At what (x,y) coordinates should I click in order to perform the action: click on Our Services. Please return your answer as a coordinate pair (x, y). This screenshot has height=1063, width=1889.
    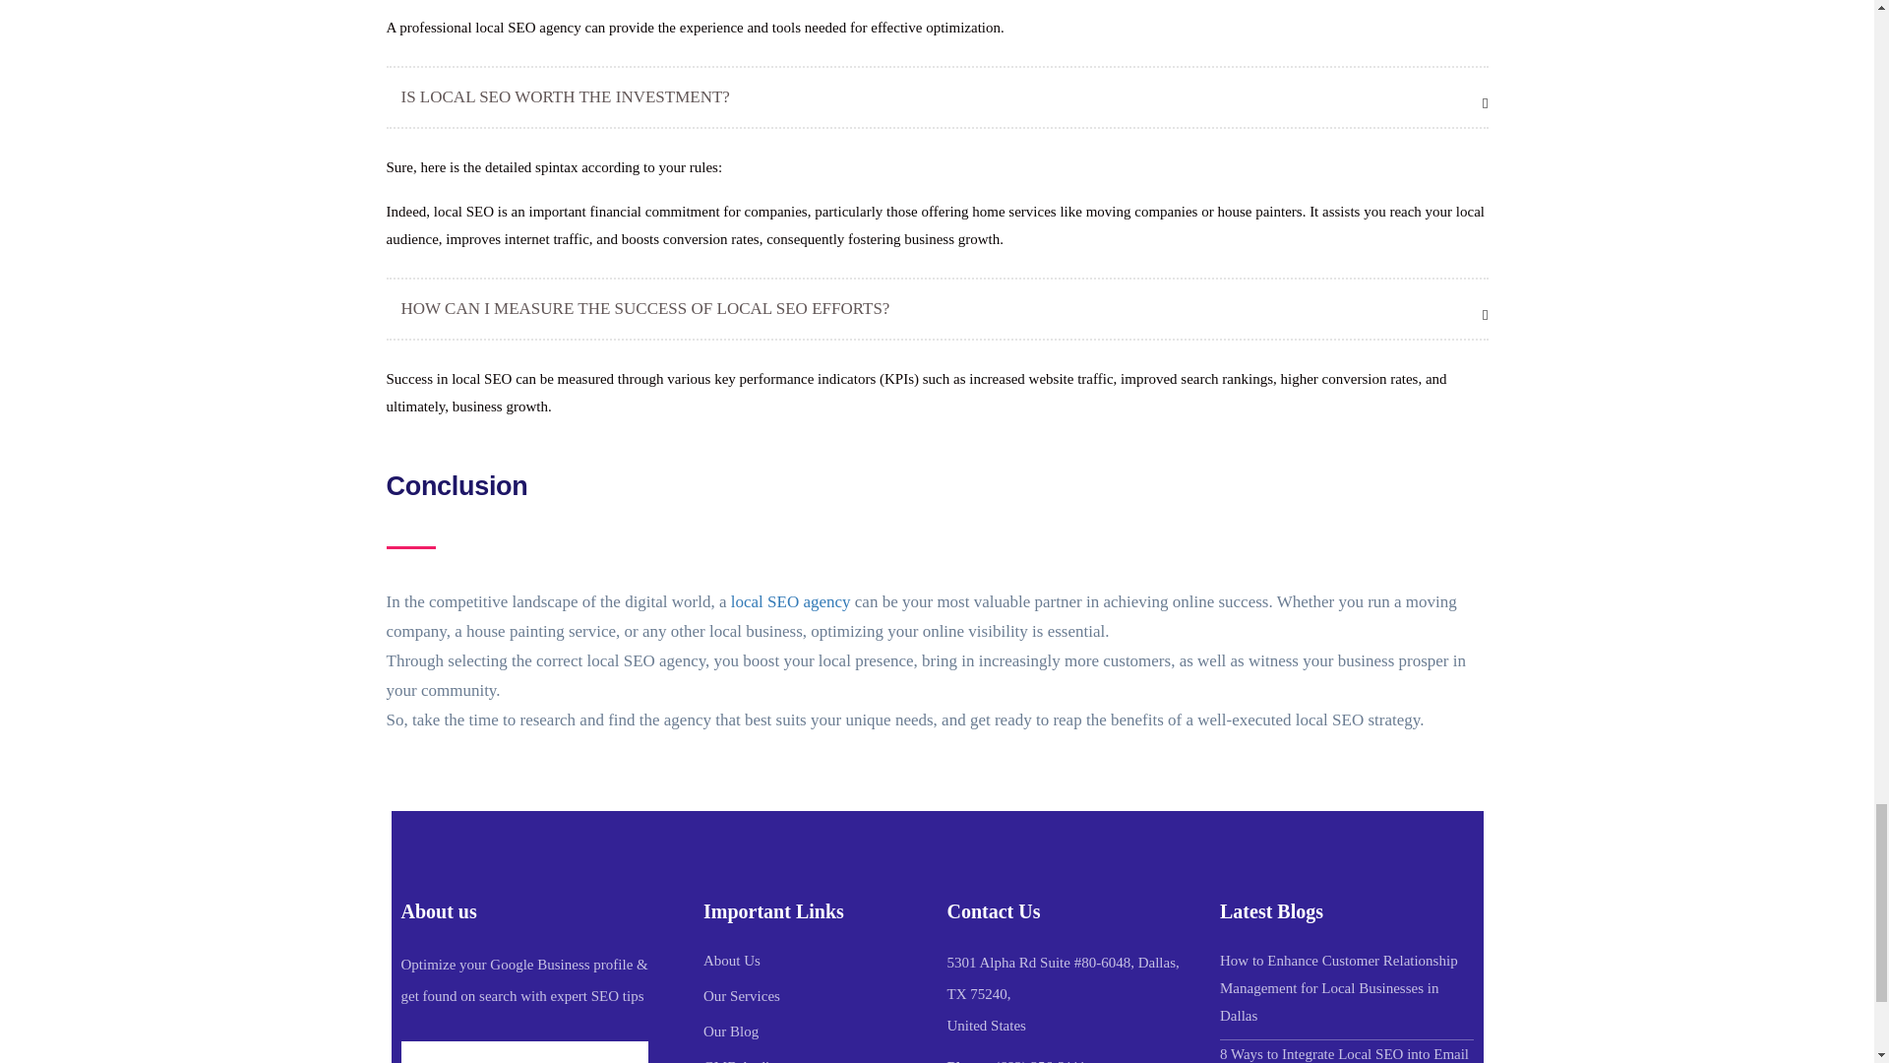
    Looking at the image, I should click on (741, 996).